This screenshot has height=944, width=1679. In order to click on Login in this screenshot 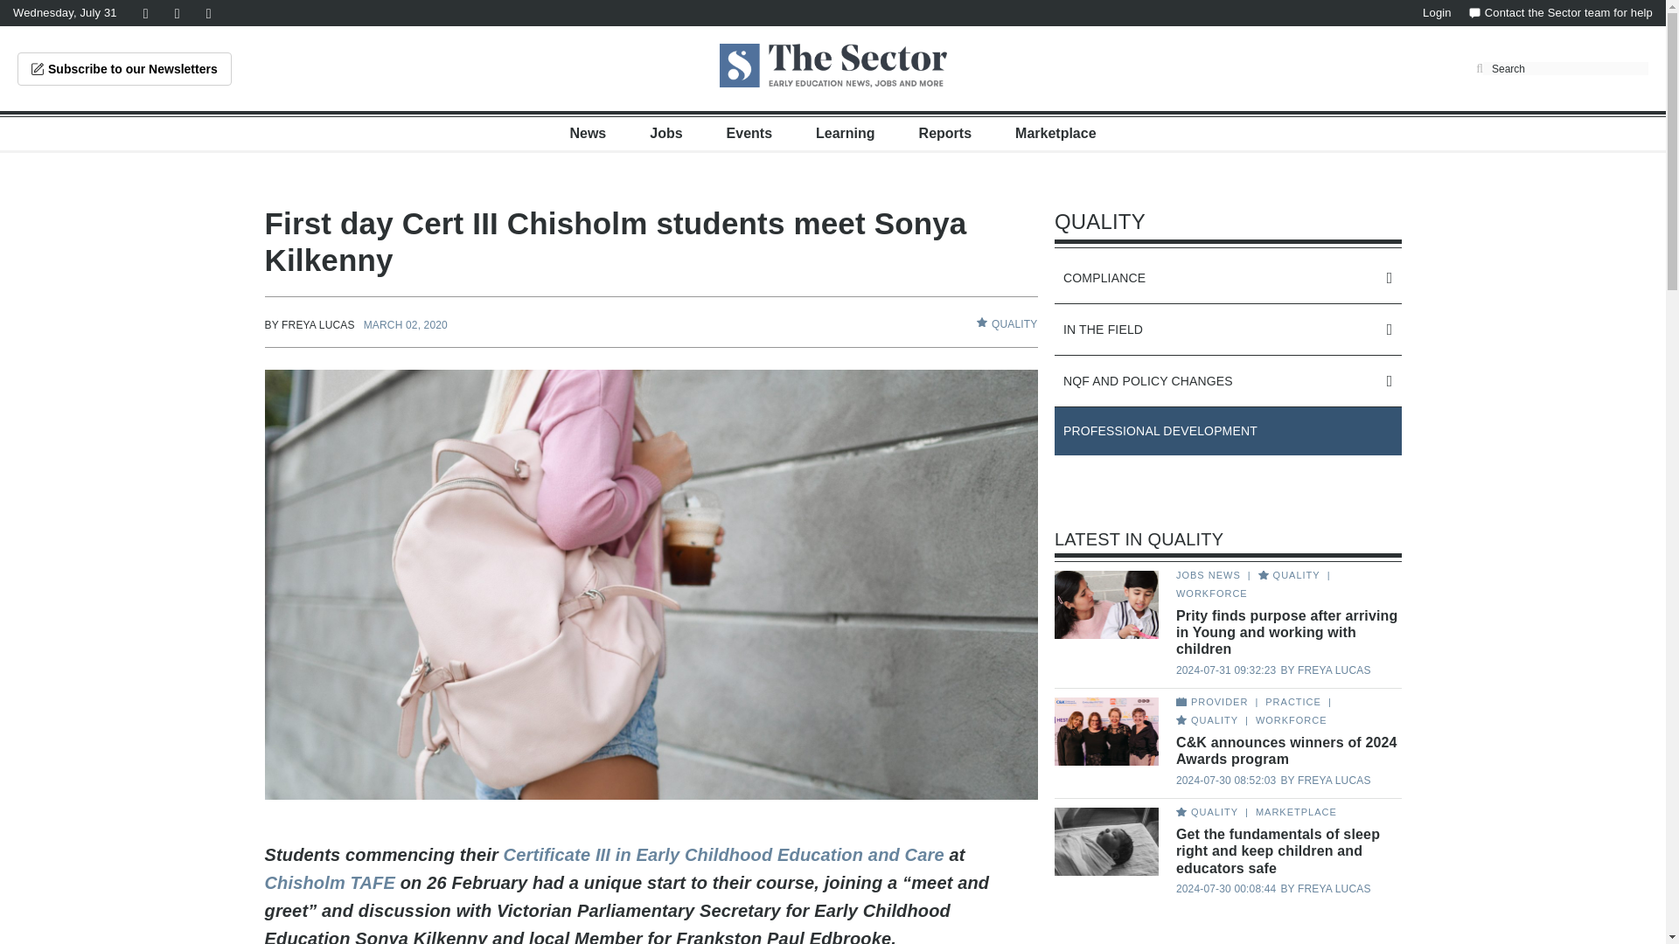, I will do `click(1437, 13)`.